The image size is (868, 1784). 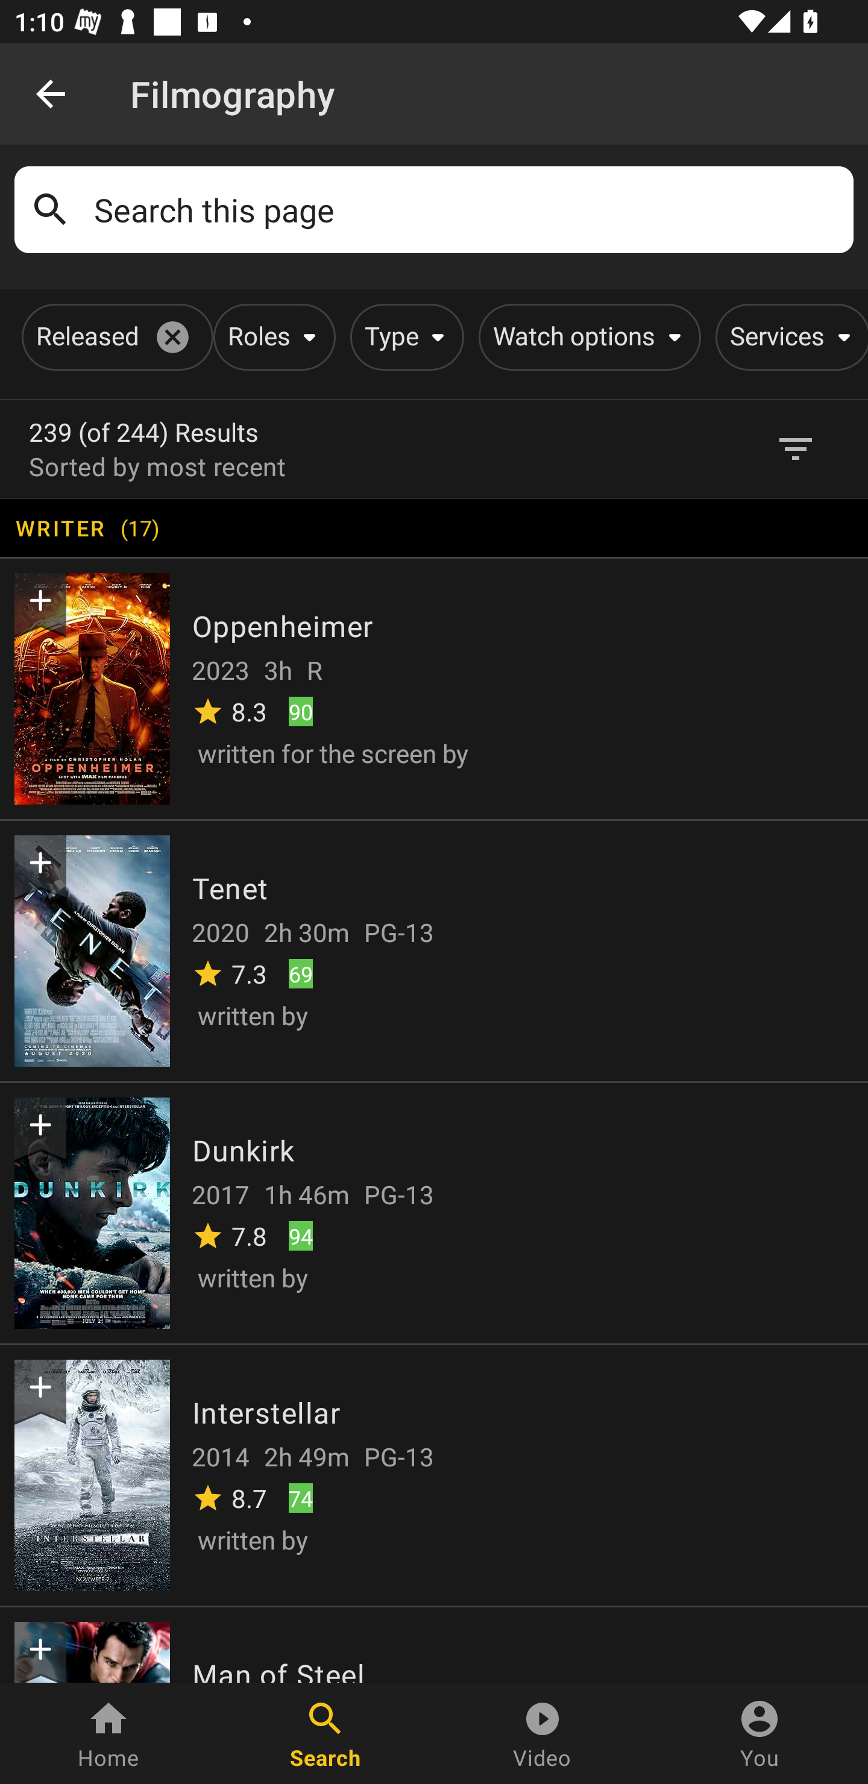 I want to click on Video, so click(x=542, y=1733).